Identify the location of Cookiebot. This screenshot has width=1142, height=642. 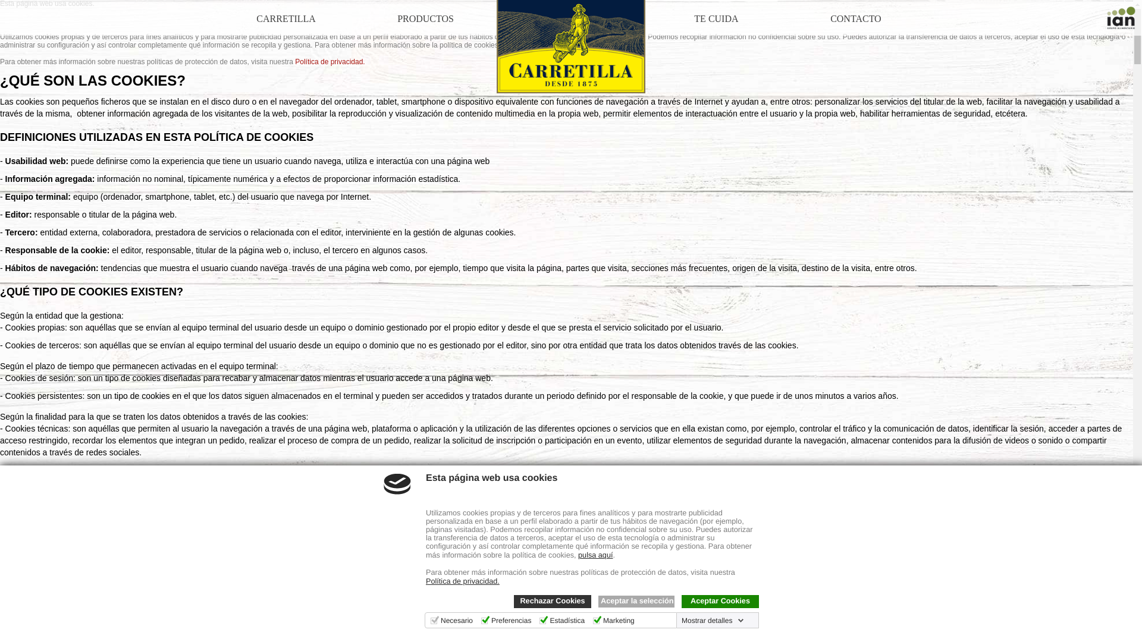
(234, 638).